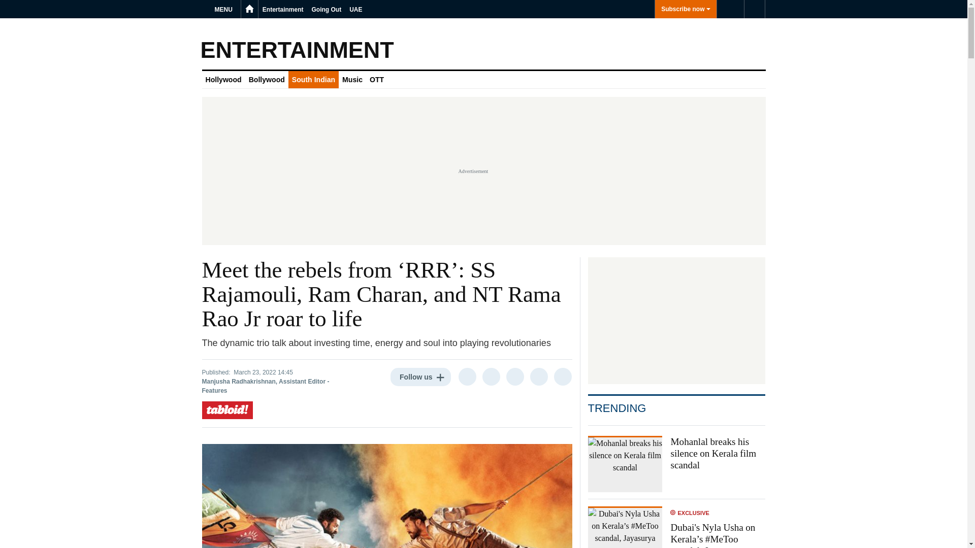 Image resolution: width=975 pixels, height=548 pixels. Describe the element at coordinates (686, 9) in the screenshot. I see `Subscribe now` at that location.